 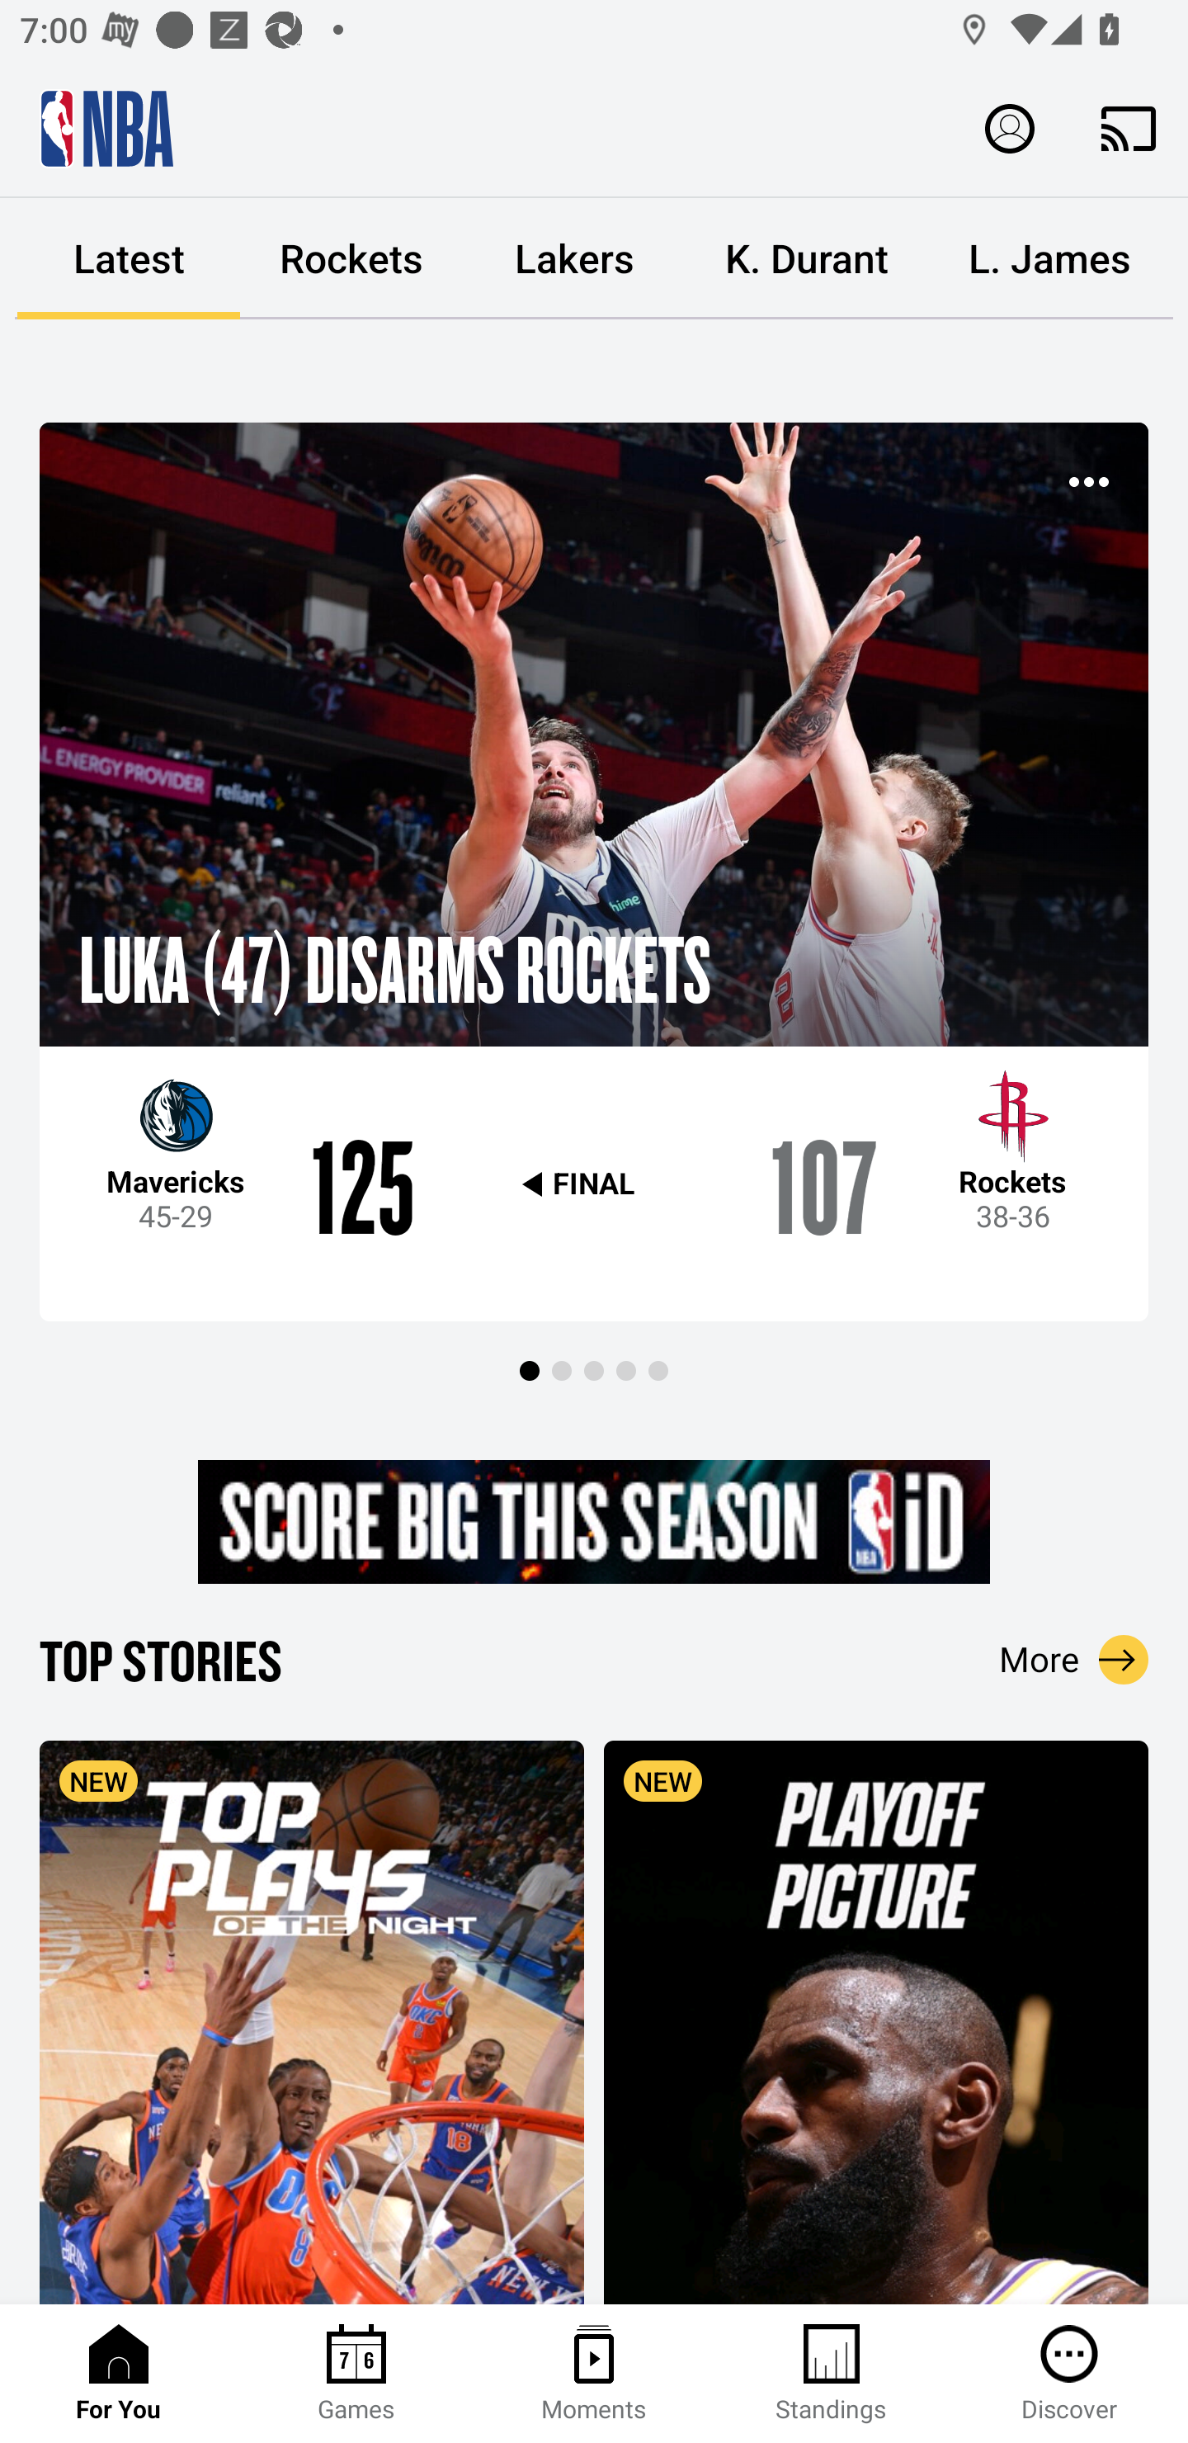 What do you see at coordinates (594, 1964) in the screenshot?
I see `TOP STORIES More NEW NEW` at bounding box center [594, 1964].